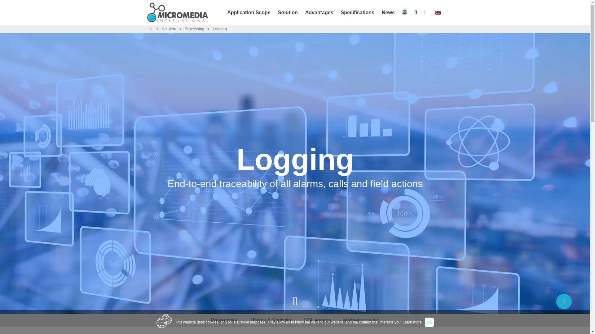  I want to click on Application Scope, so click(249, 13).